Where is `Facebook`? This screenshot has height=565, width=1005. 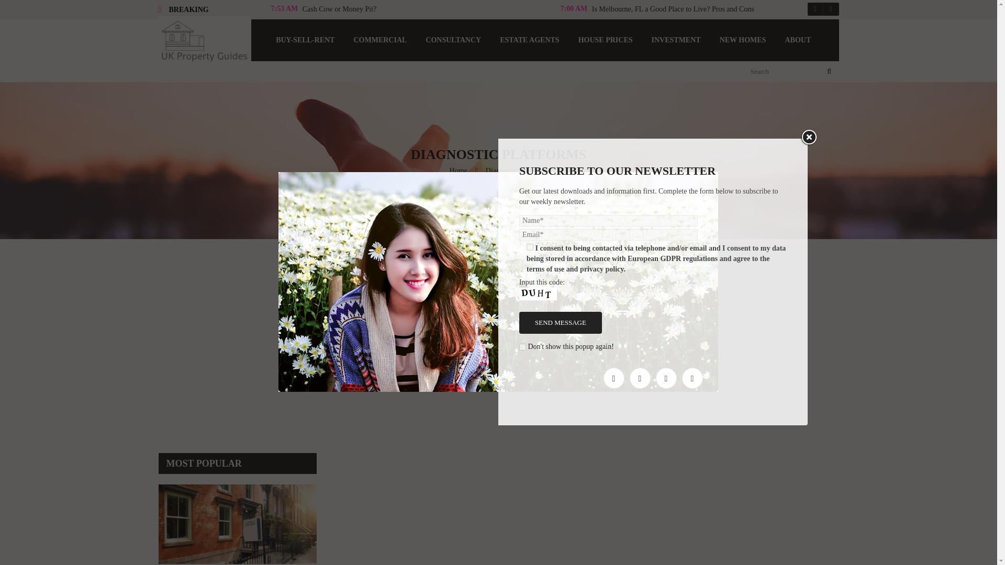
Facebook is located at coordinates (613, 378).